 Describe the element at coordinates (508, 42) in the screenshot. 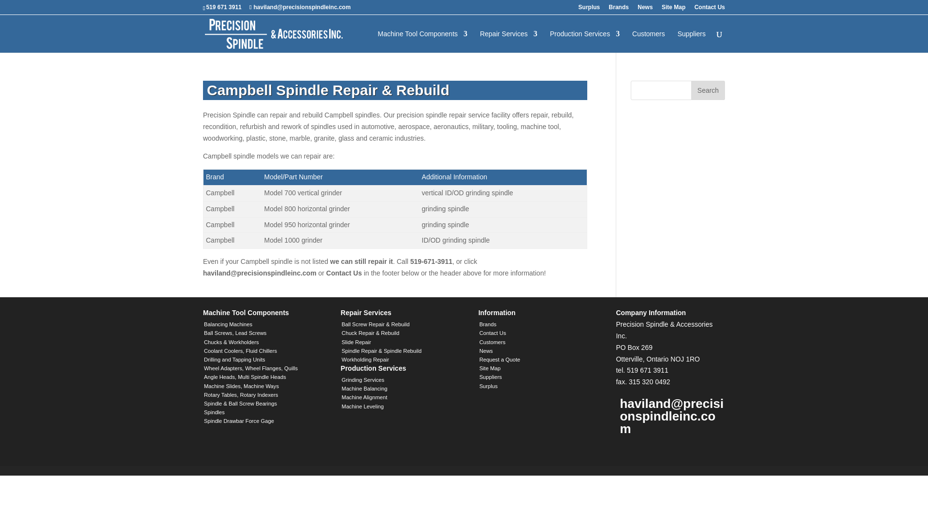

I see `Repair Services` at that location.